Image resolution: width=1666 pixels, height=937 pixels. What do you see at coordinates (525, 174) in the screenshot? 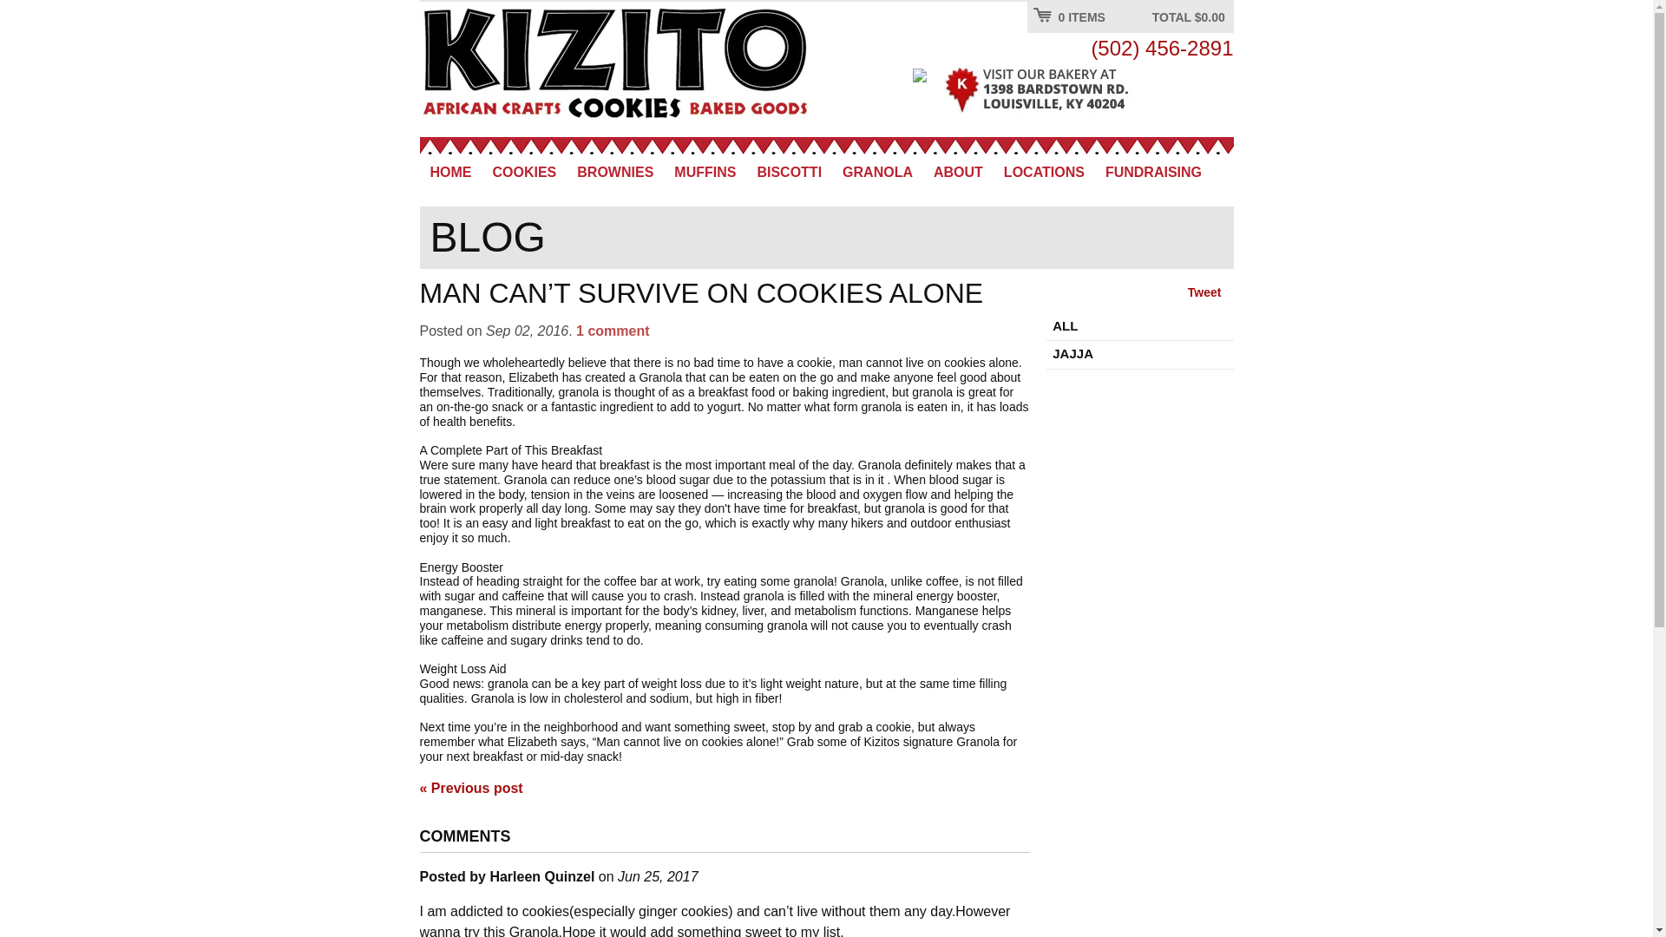
I see `COOKIES` at bounding box center [525, 174].